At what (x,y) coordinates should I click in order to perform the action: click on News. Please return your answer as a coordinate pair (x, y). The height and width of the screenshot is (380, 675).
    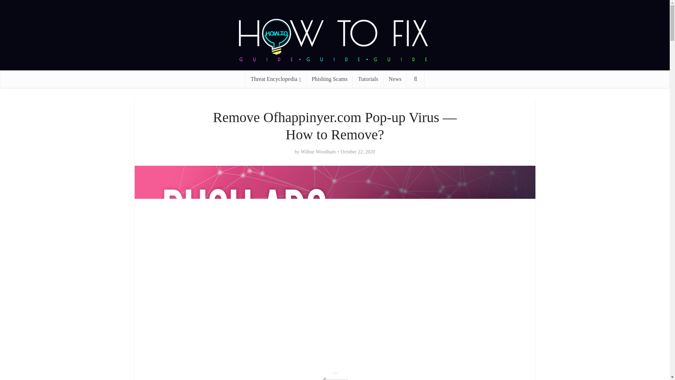
    Looking at the image, I should click on (395, 79).